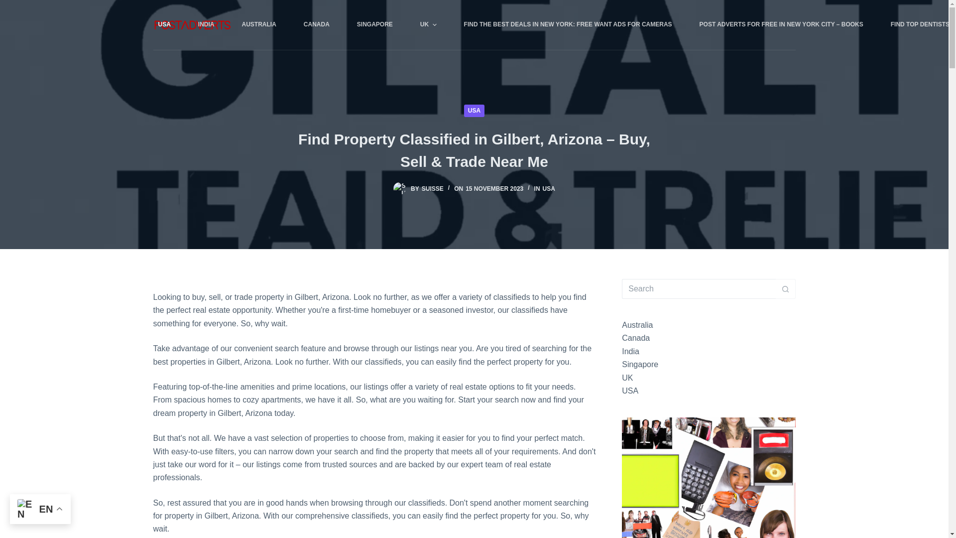  What do you see at coordinates (171, 25) in the screenshot?
I see `USA` at bounding box center [171, 25].